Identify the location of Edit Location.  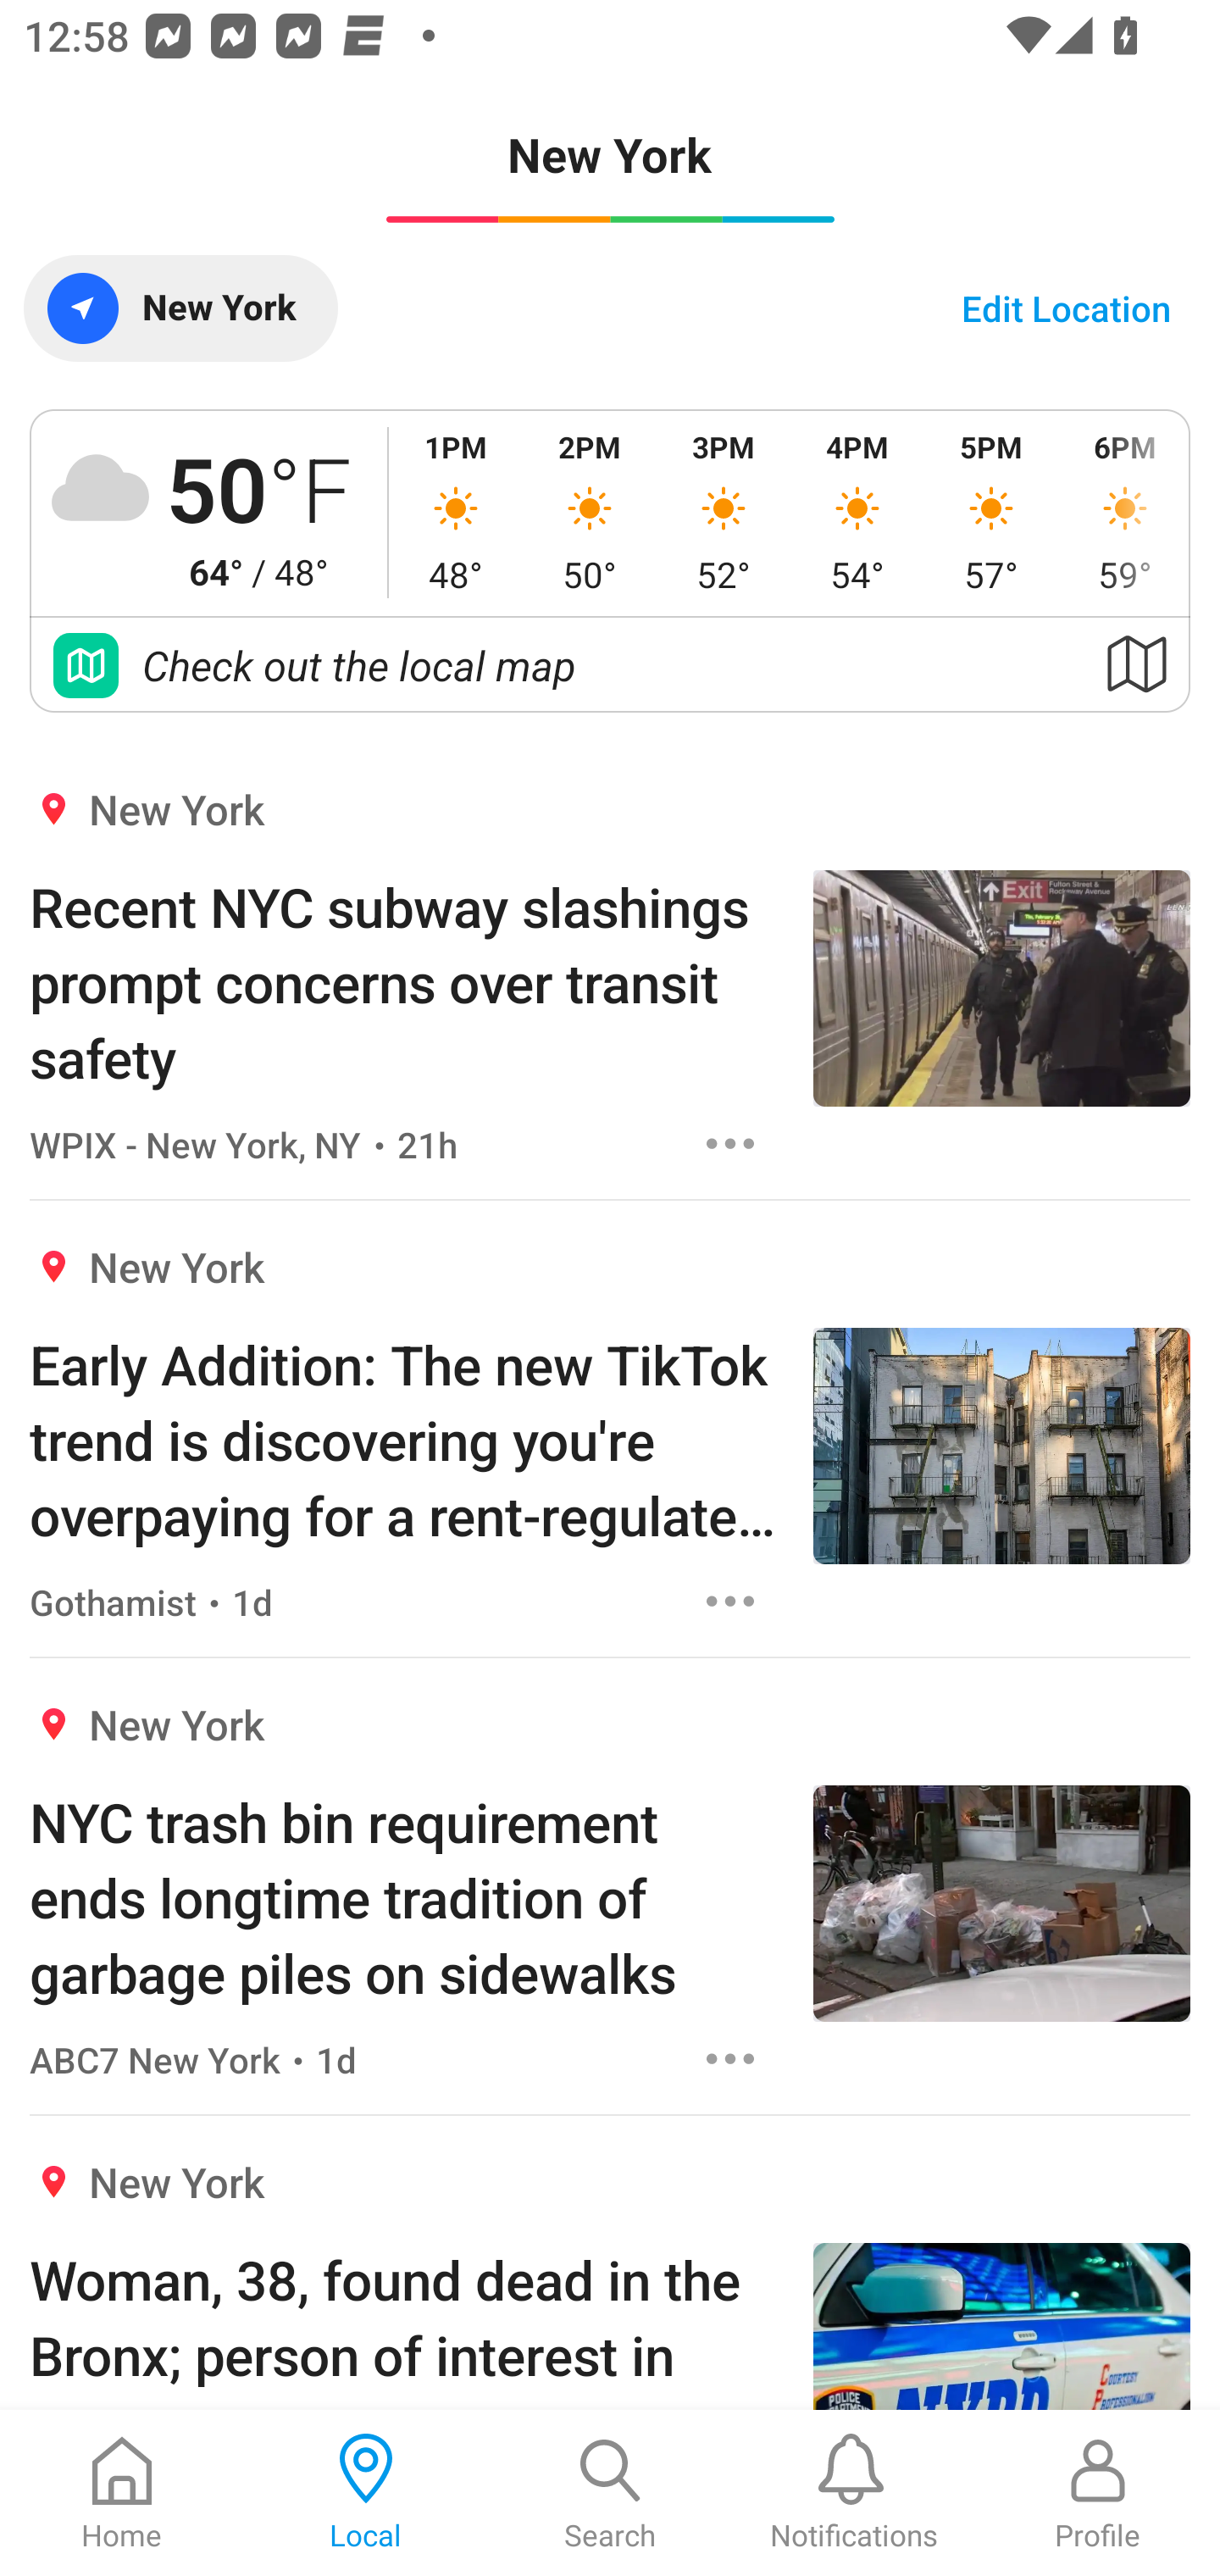
(1066, 307).